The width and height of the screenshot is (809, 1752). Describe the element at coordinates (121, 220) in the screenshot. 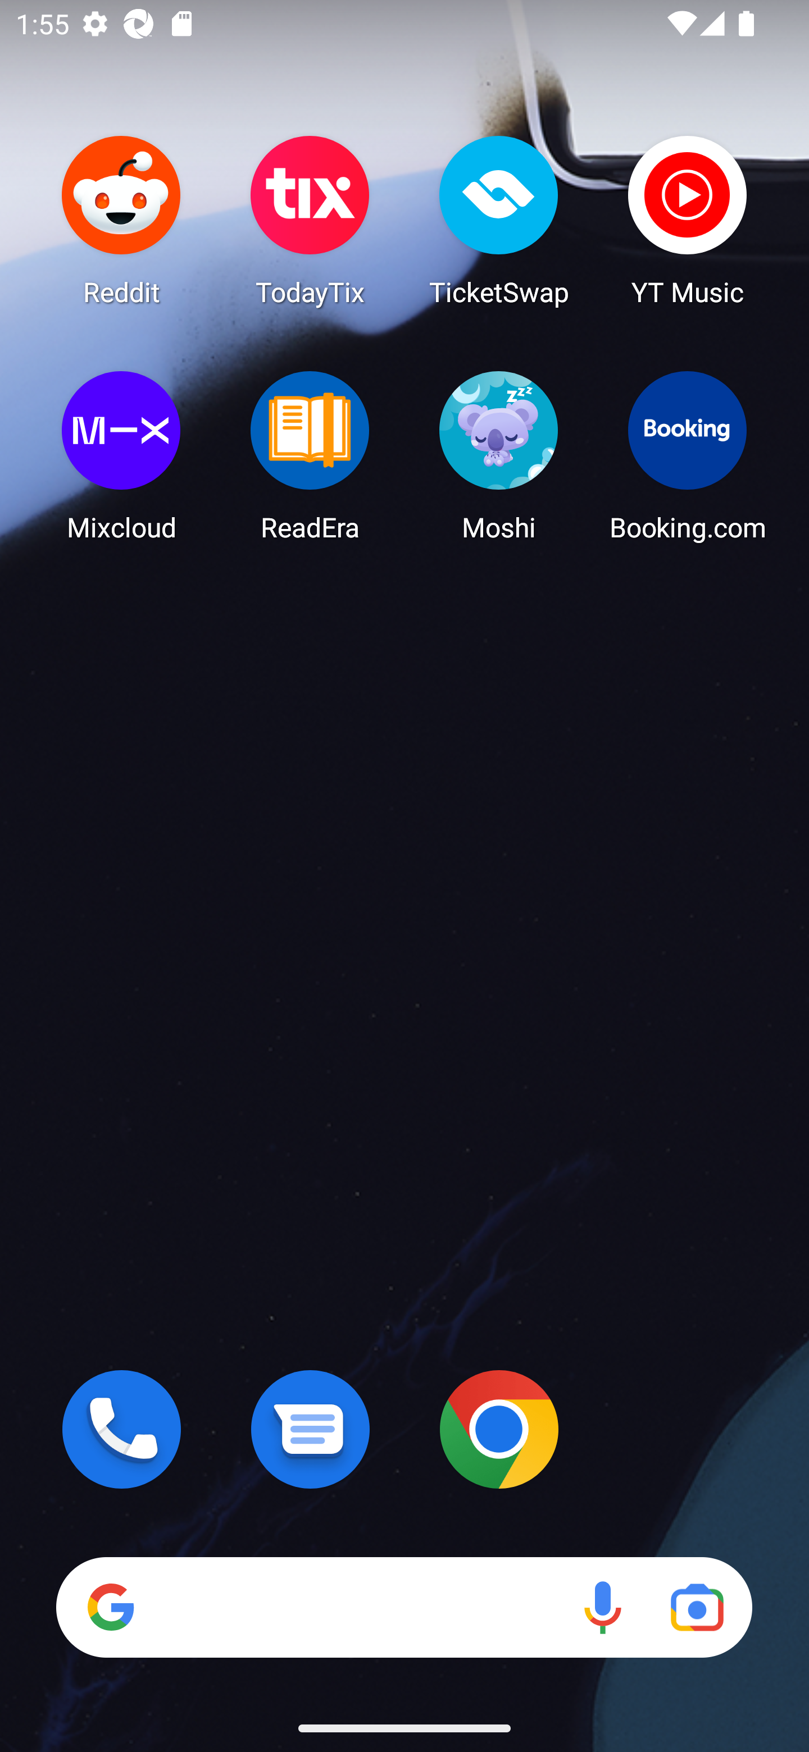

I see `Reddit` at that location.